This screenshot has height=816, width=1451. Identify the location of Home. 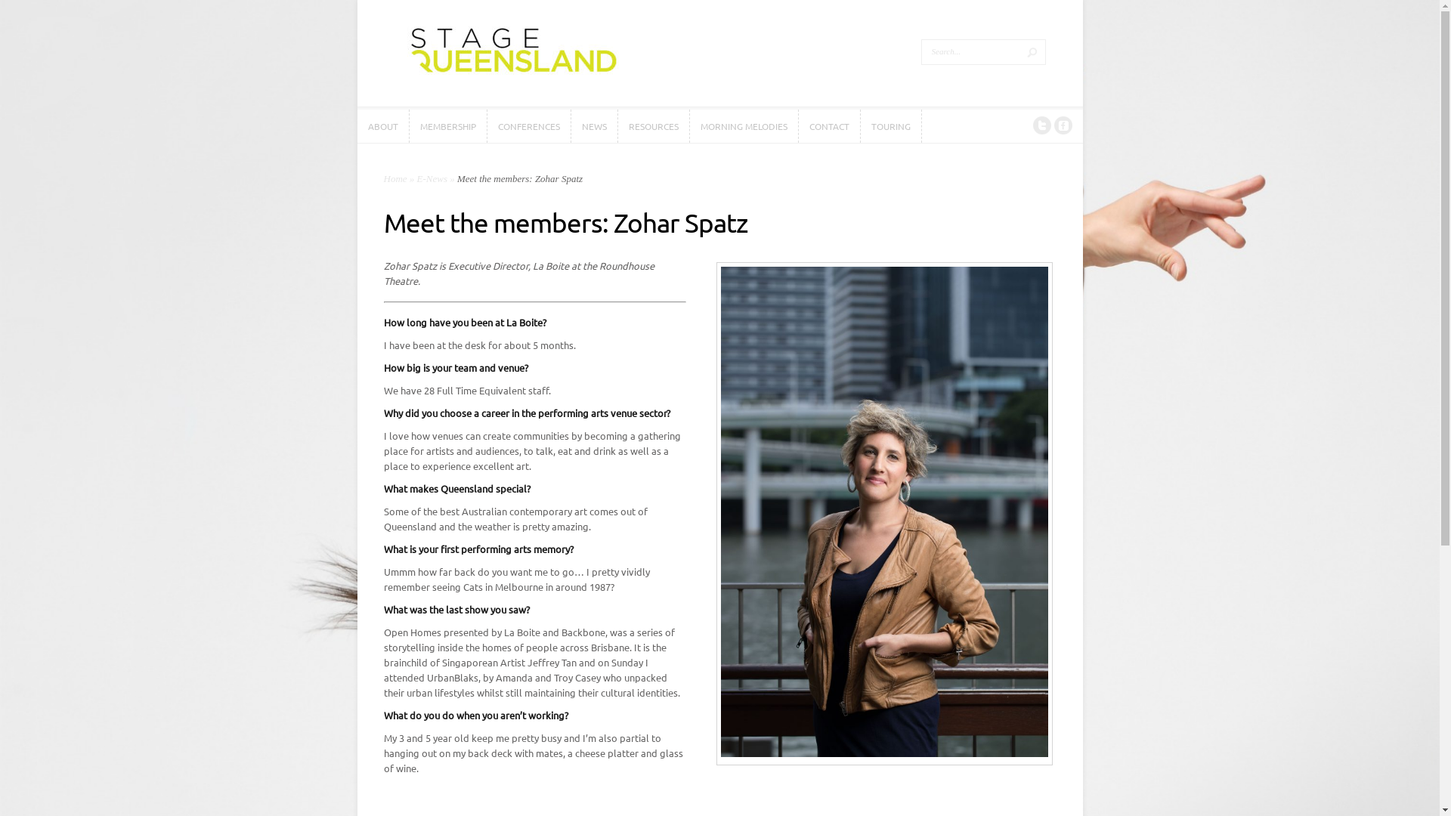
(396, 178).